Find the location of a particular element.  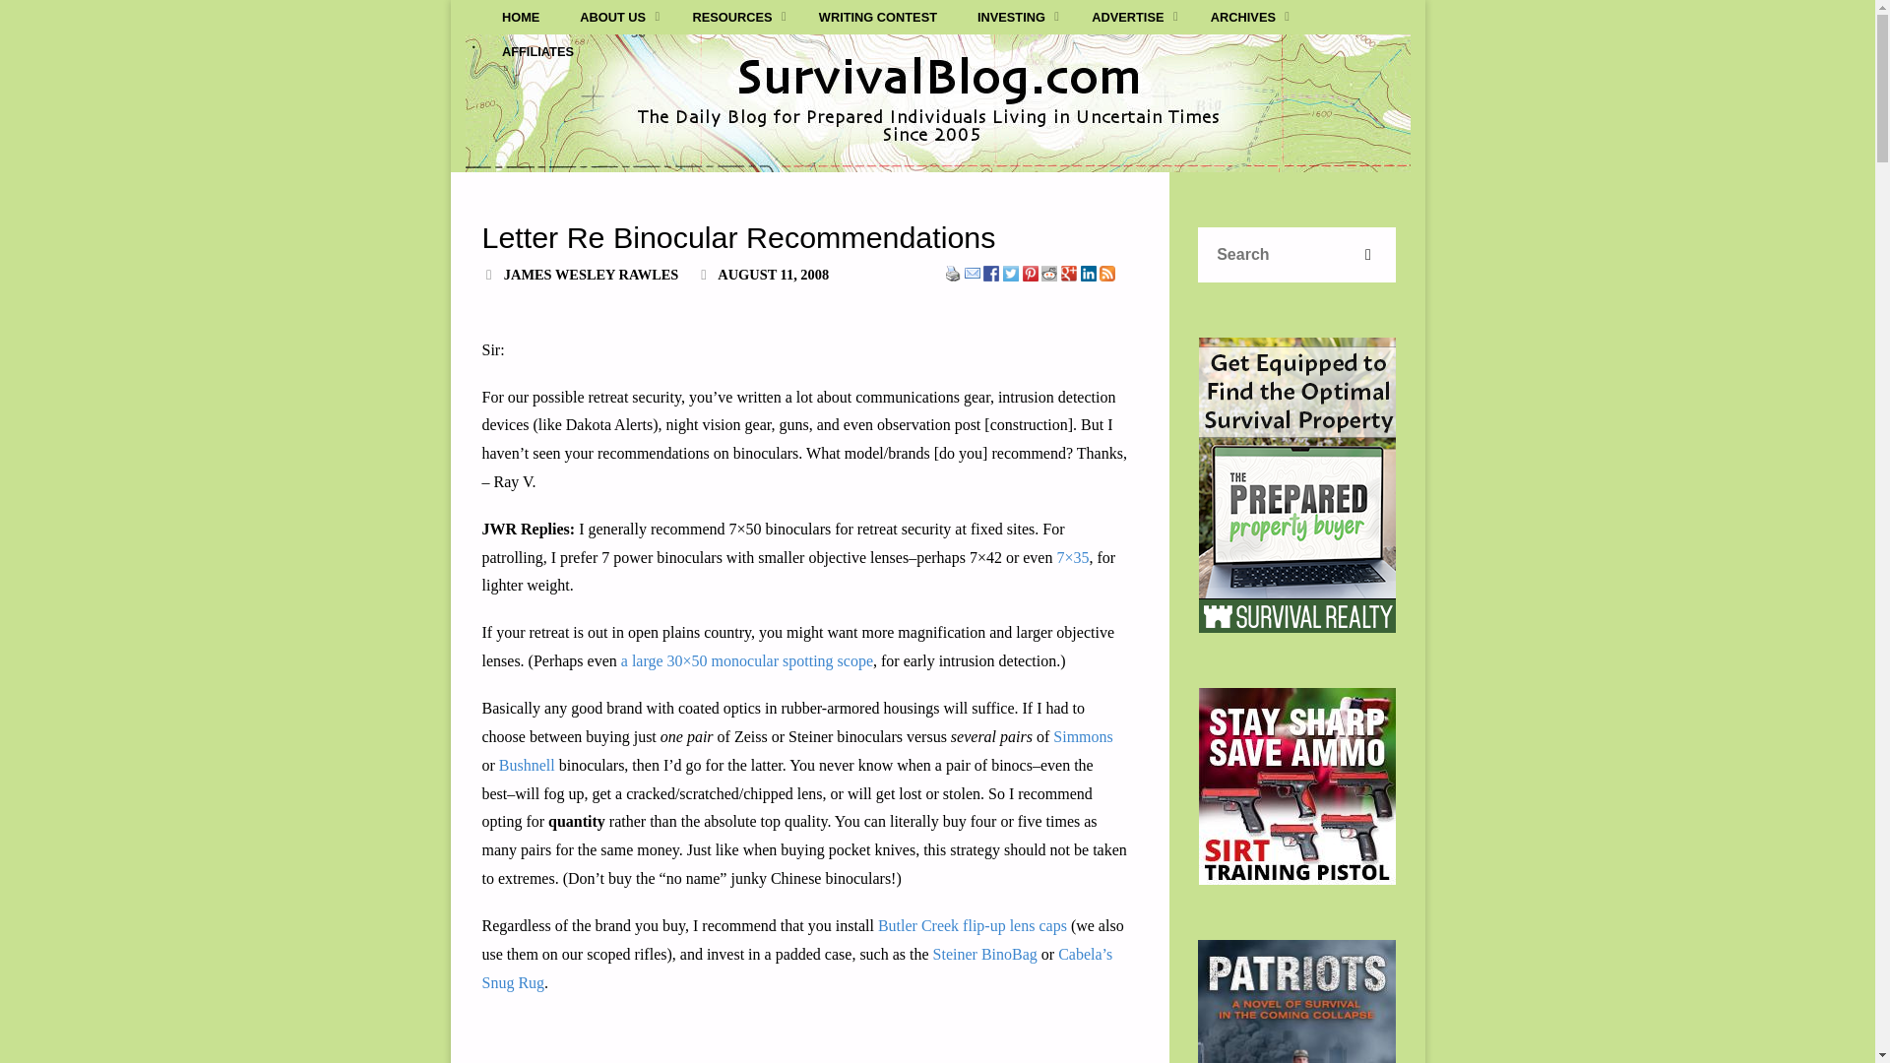

NextLevel Training is located at coordinates (1297, 785).